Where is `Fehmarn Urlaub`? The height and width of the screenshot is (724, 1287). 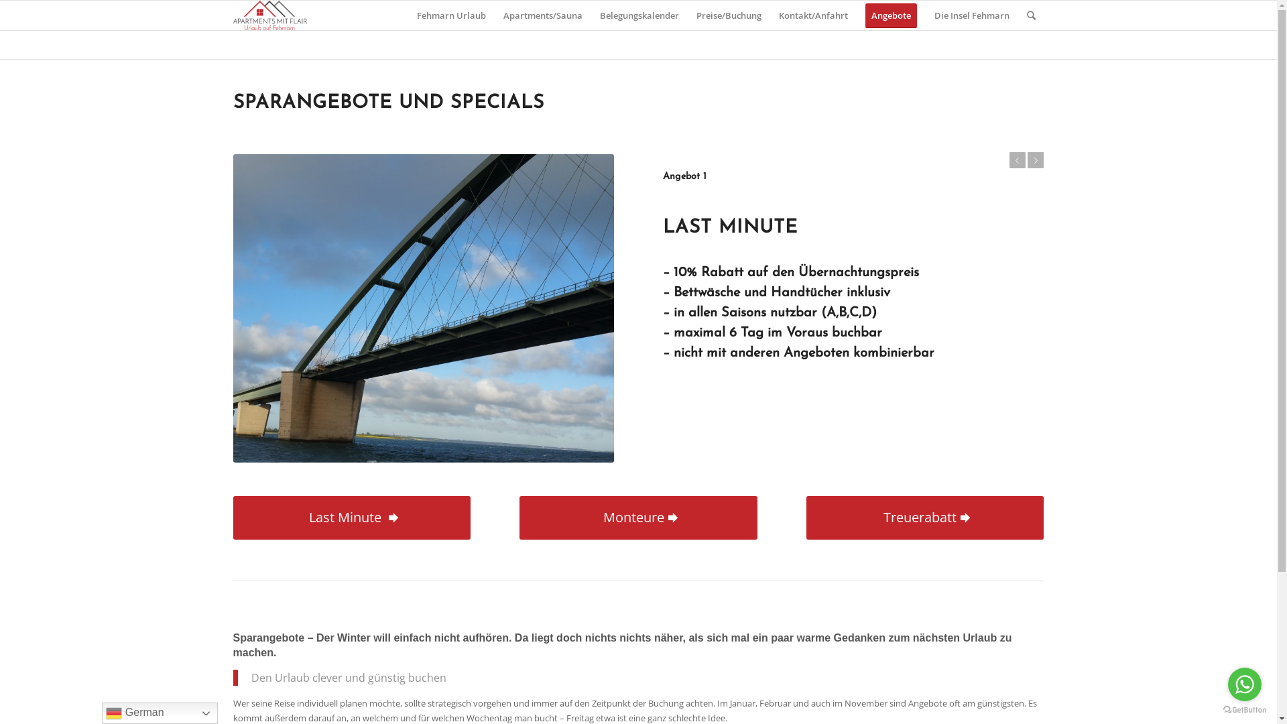 Fehmarn Urlaub is located at coordinates (450, 15).